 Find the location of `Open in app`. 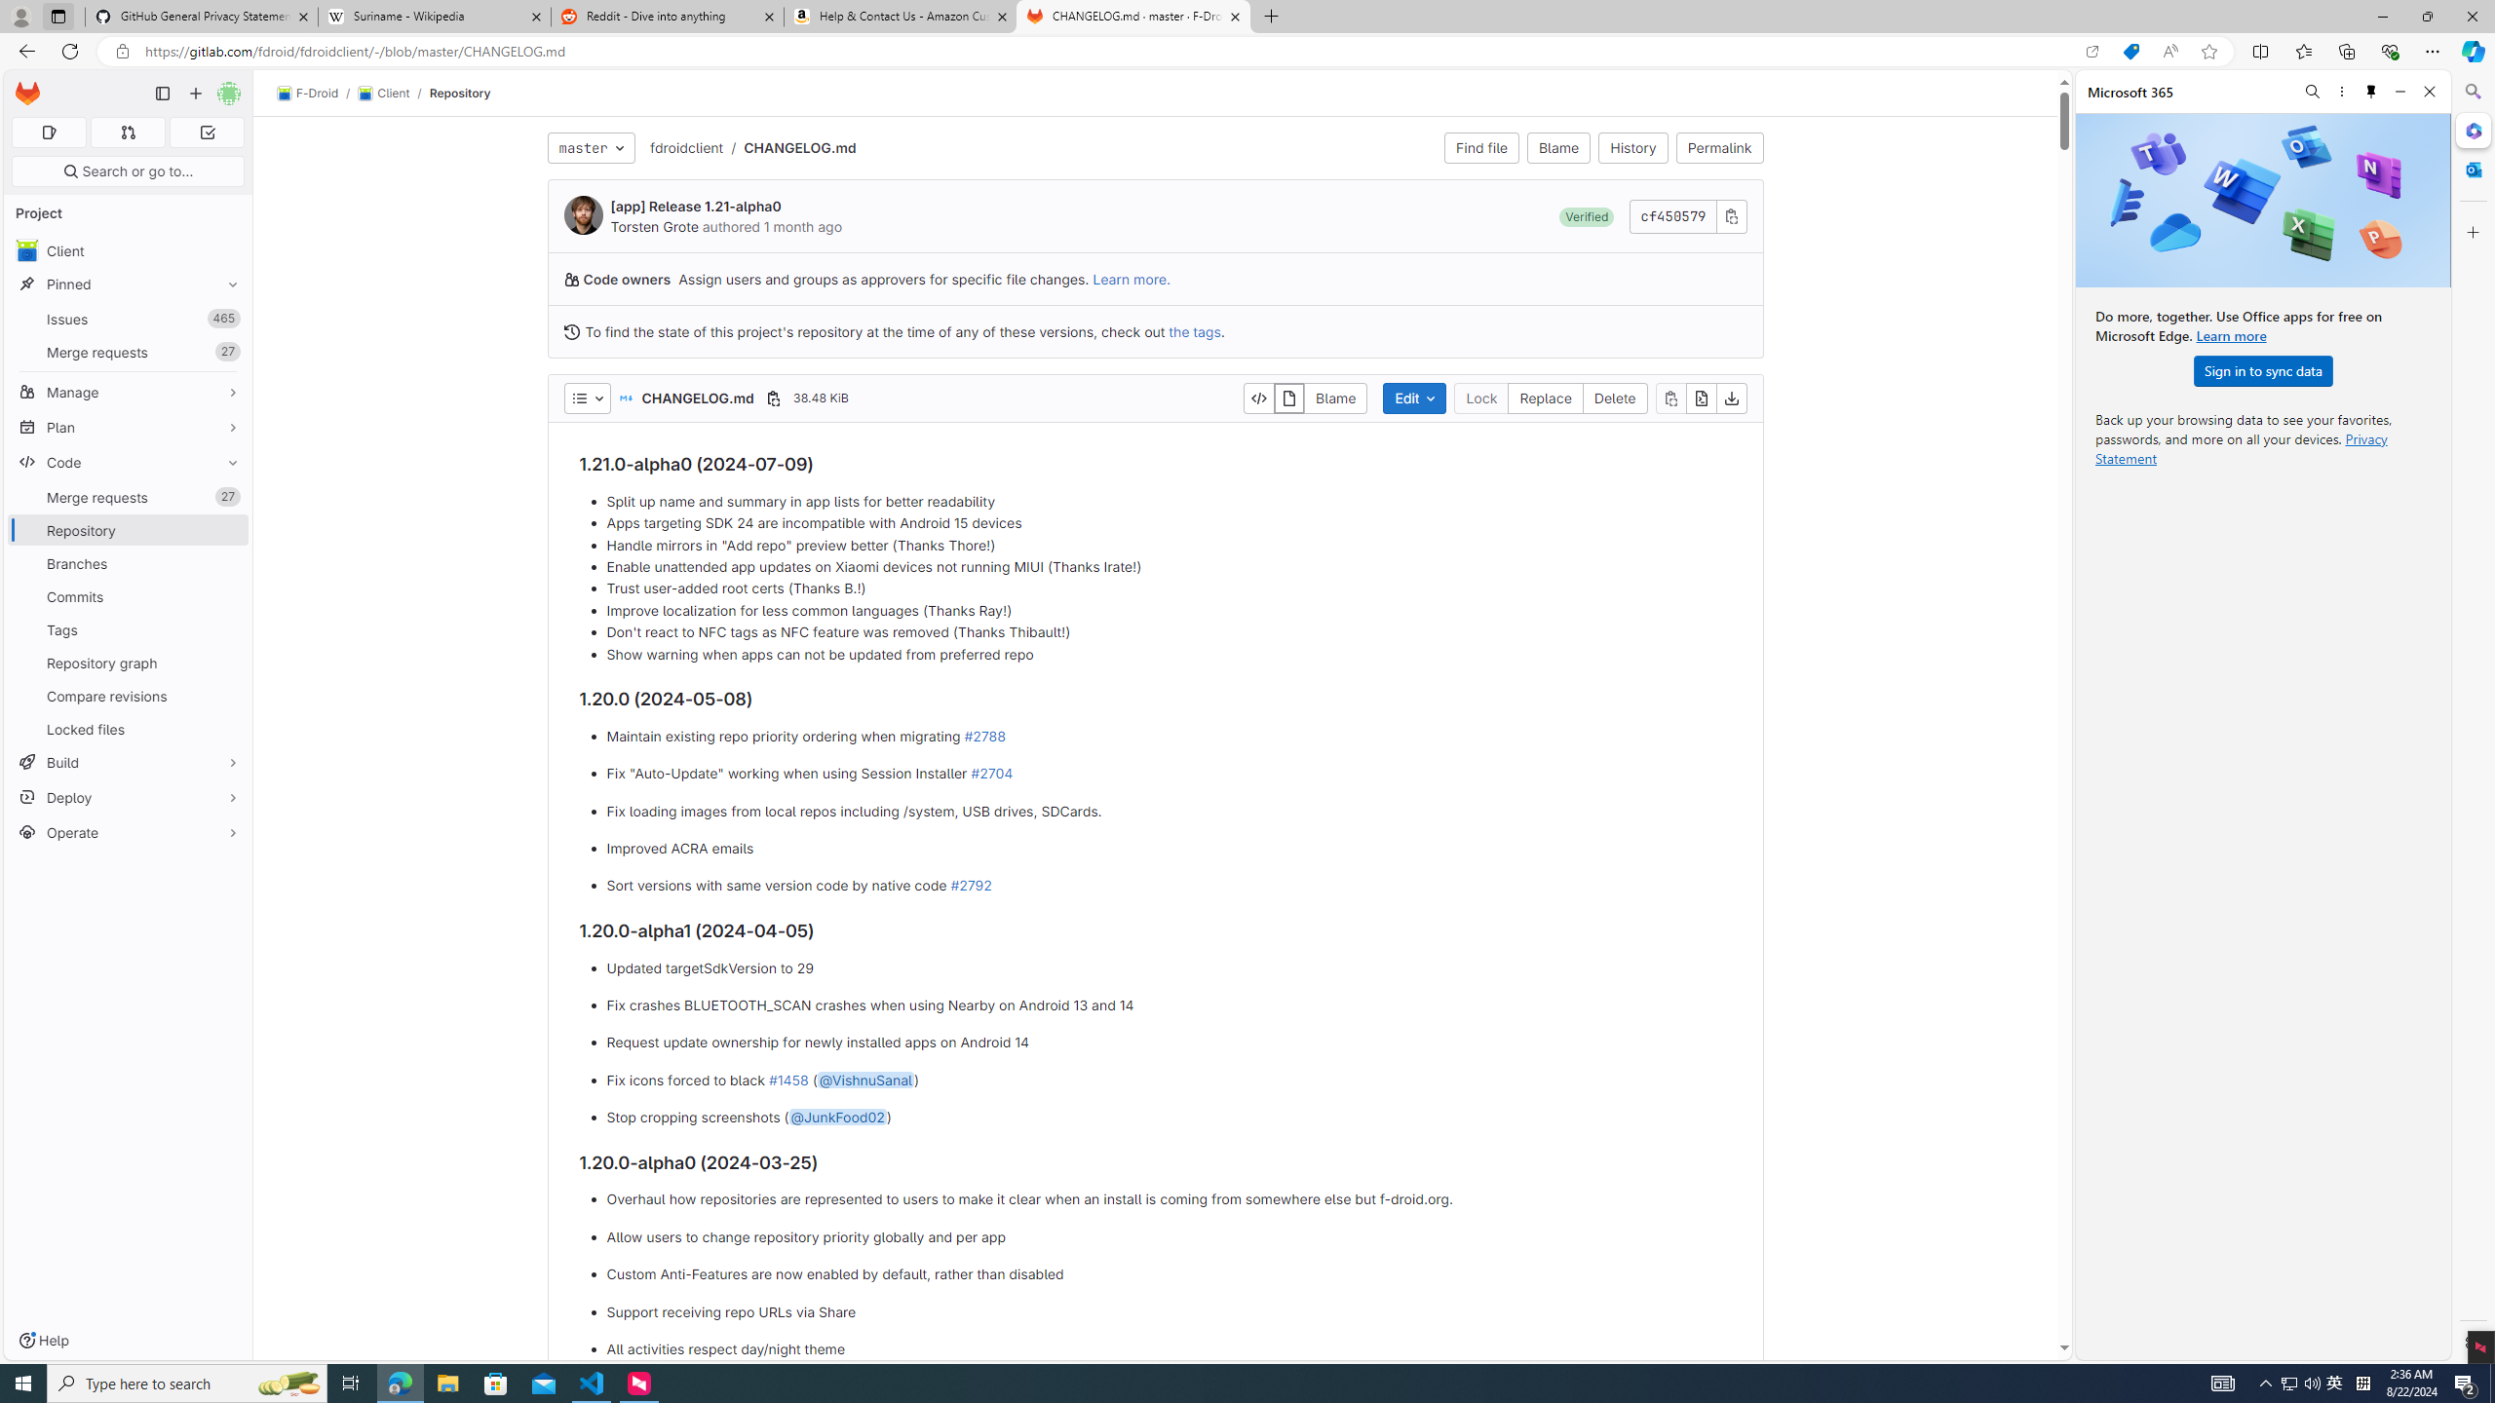

Open in app is located at coordinates (2092, 52).